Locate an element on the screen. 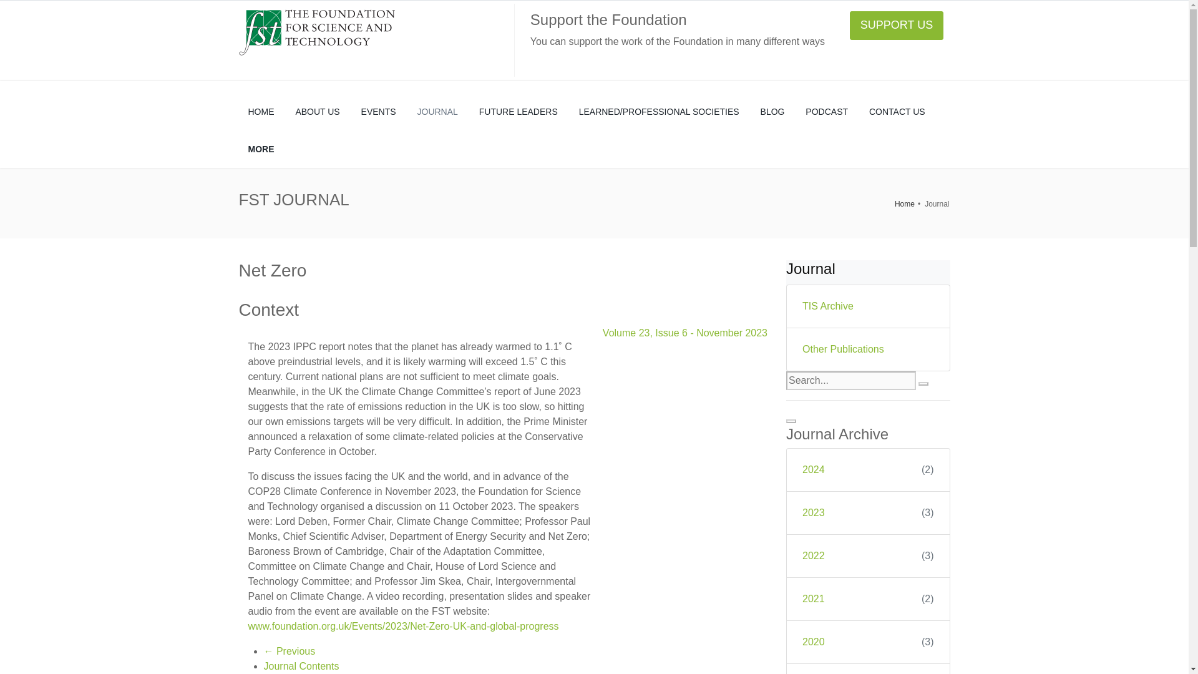  ABOUT US is located at coordinates (317, 112).